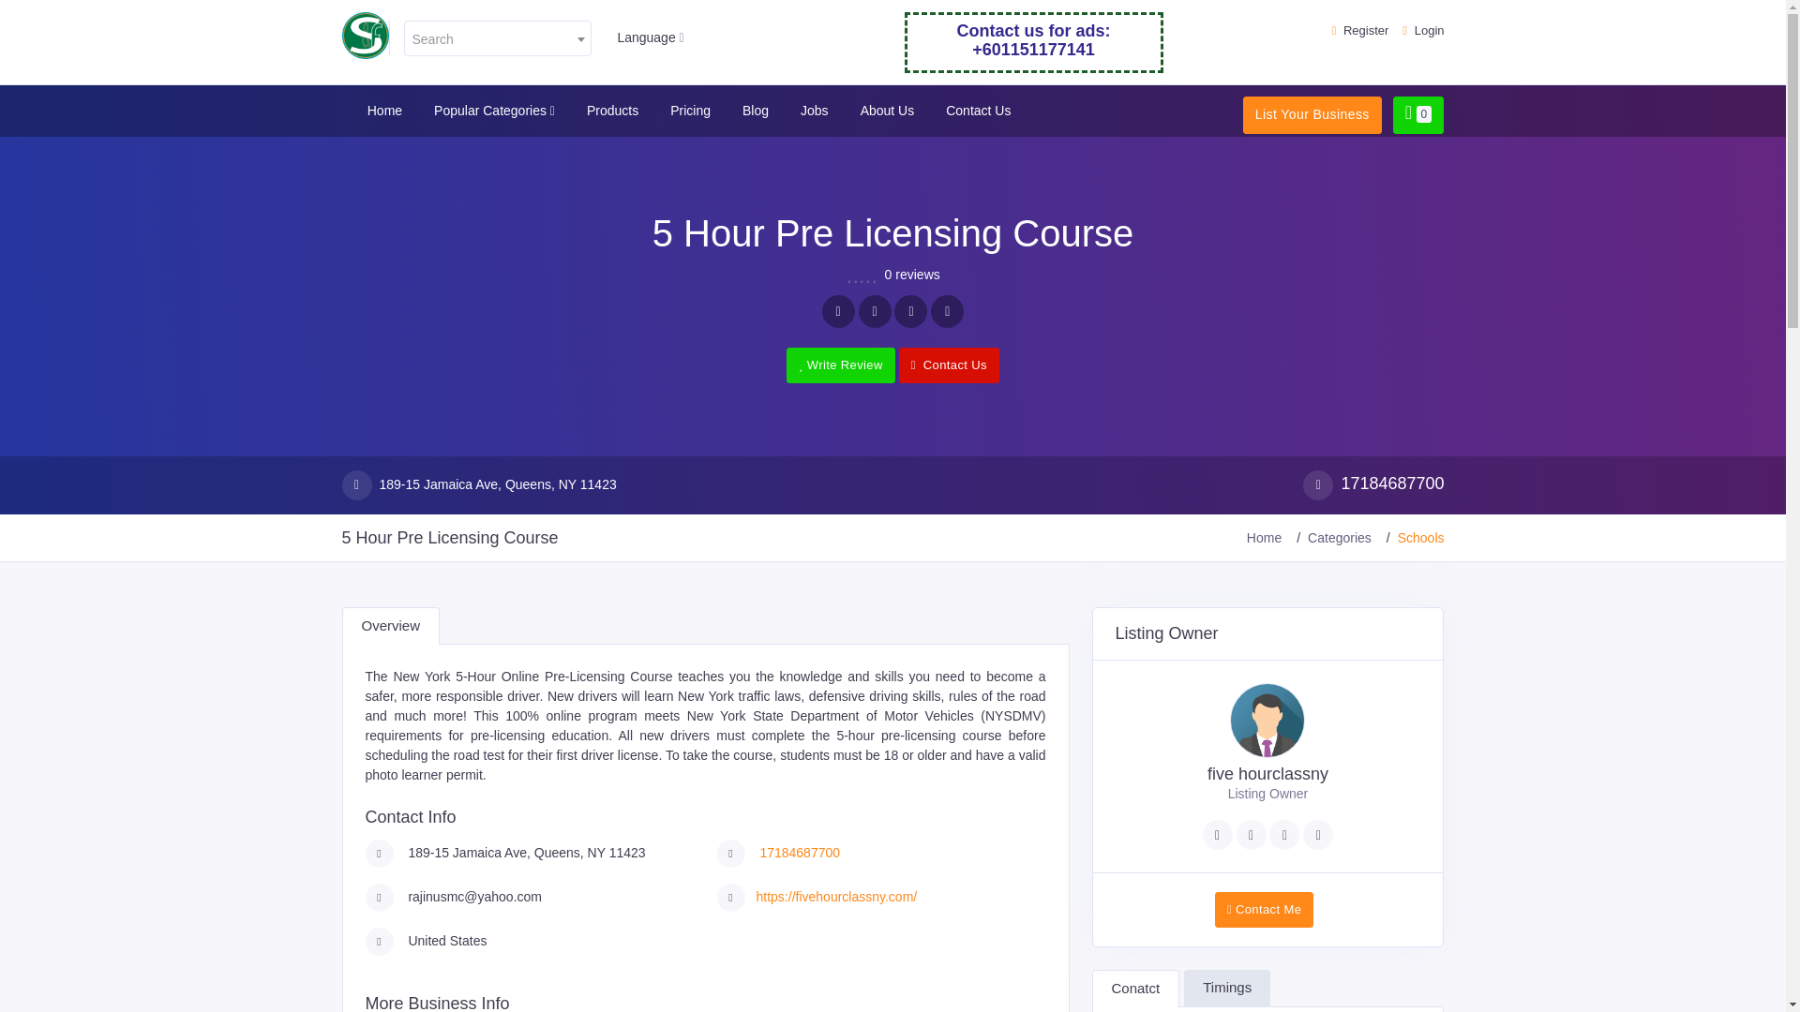 The image size is (1800, 1012). I want to click on Blog, so click(756, 111).